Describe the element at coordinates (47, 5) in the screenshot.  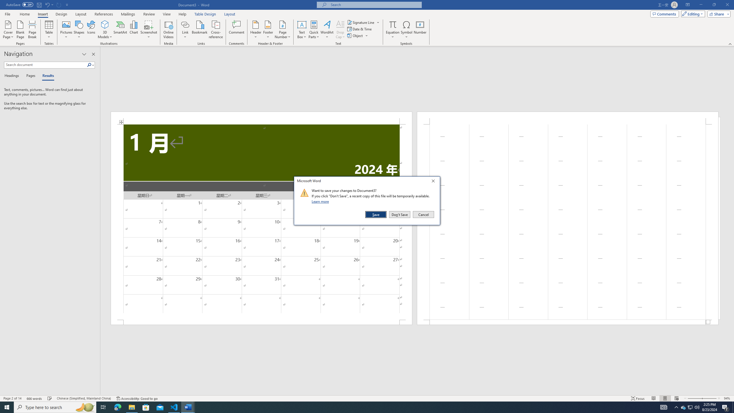
I see `Undo Apply Quick Style` at that location.